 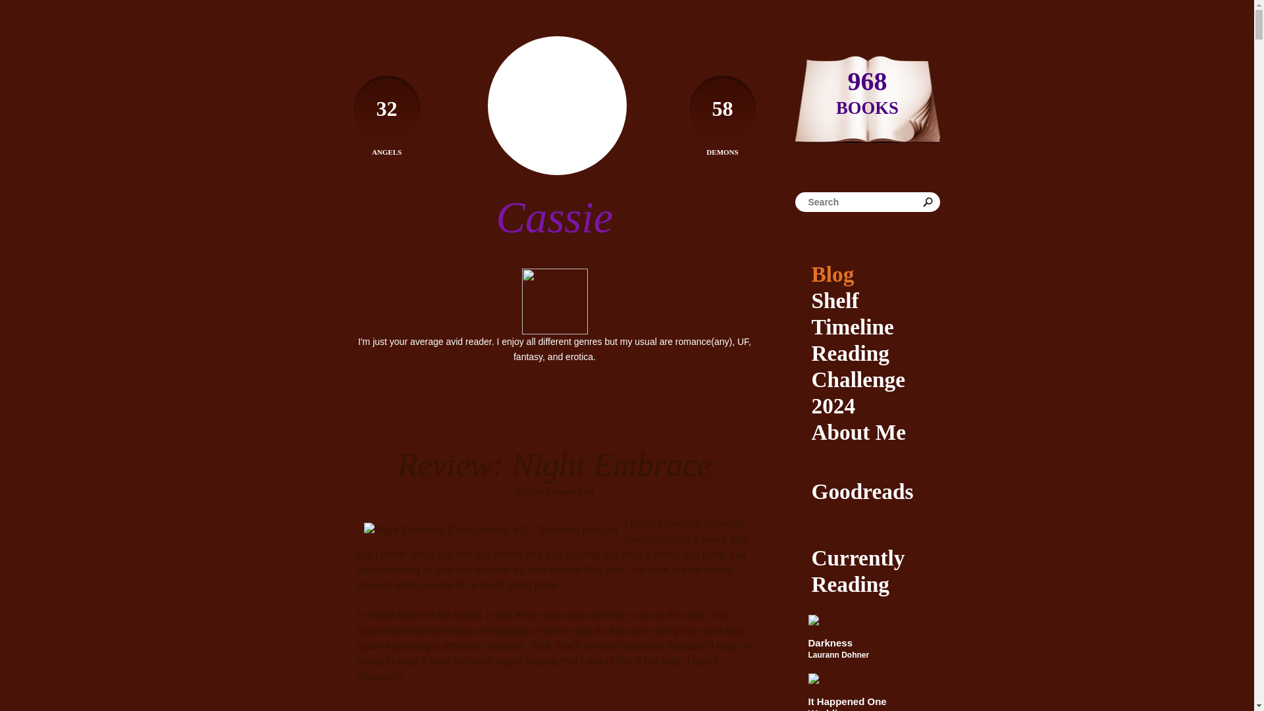 What do you see at coordinates (554, 491) in the screenshot?
I see `3:37 pm 3 August 2014` at bounding box center [554, 491].